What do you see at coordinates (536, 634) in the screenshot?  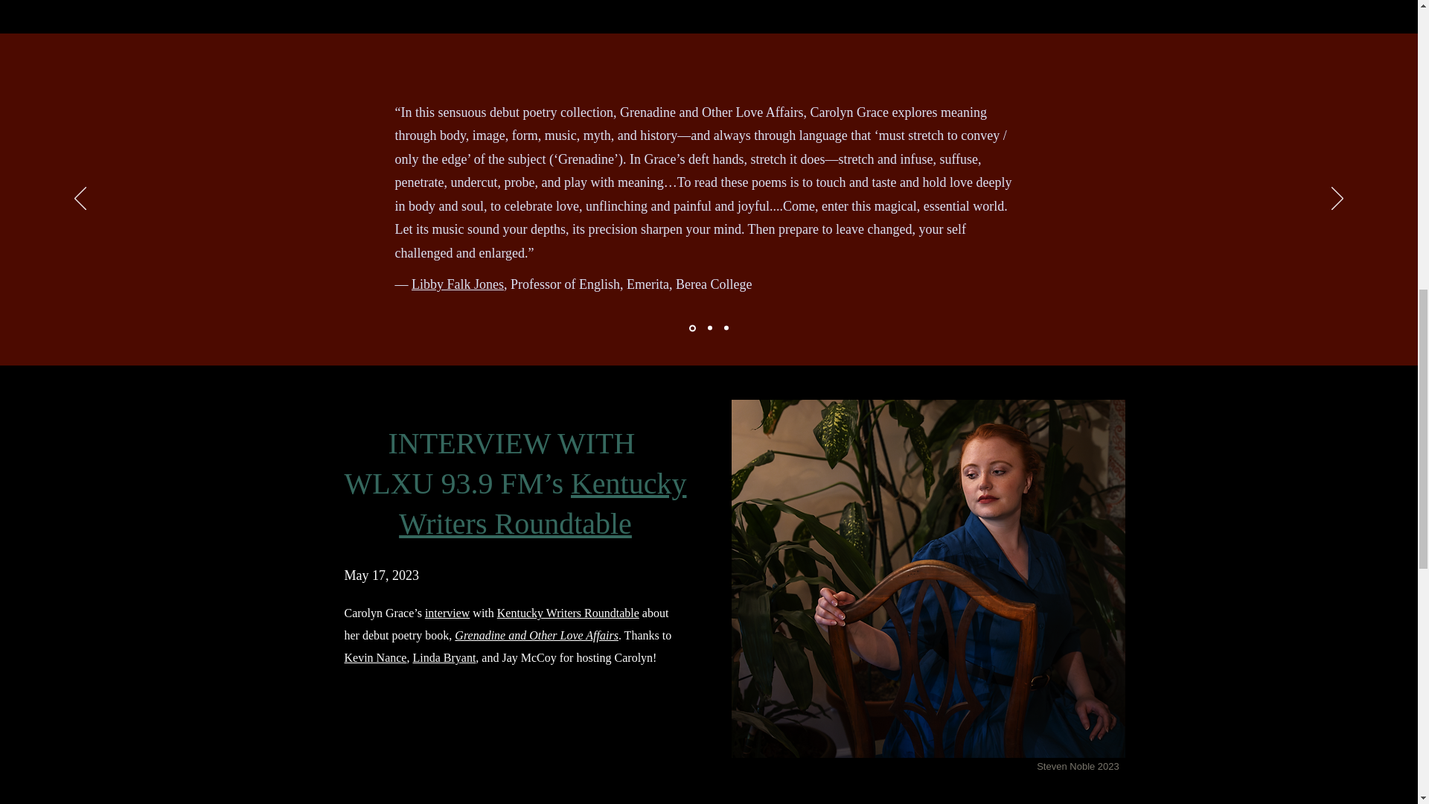 I see `Grenadine and Other Love Affairs` at bounding box center [536, 634].